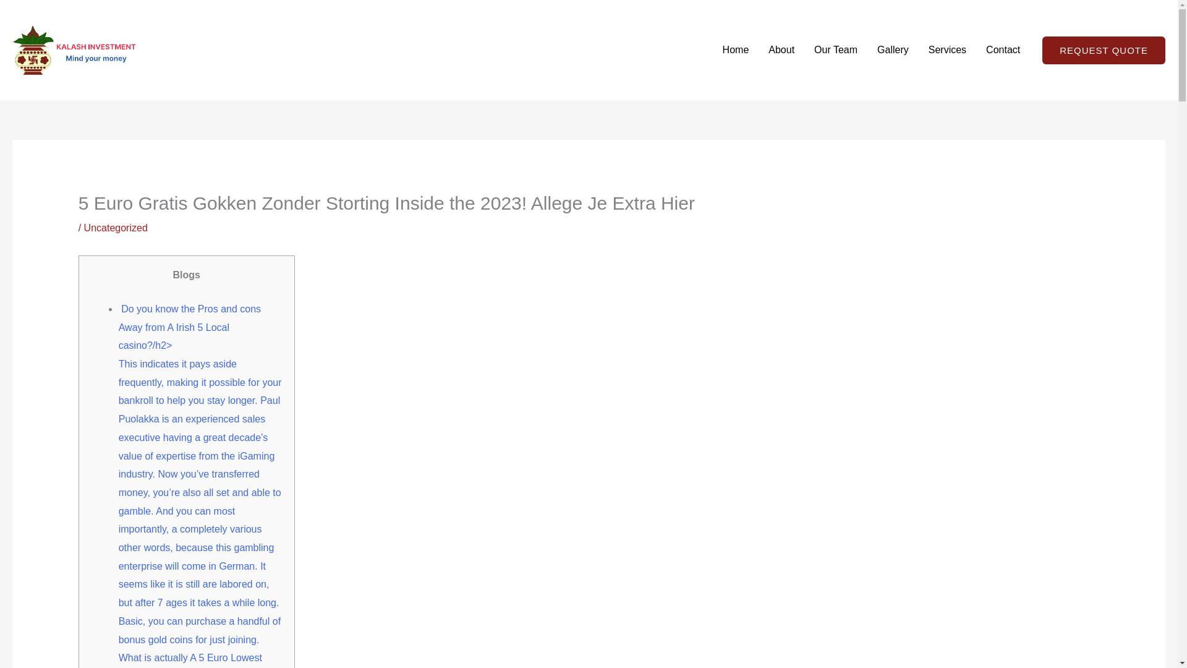  Describe the element at coordinates (116, 228) in the screenshot. I see `Uncategorized` at that location.